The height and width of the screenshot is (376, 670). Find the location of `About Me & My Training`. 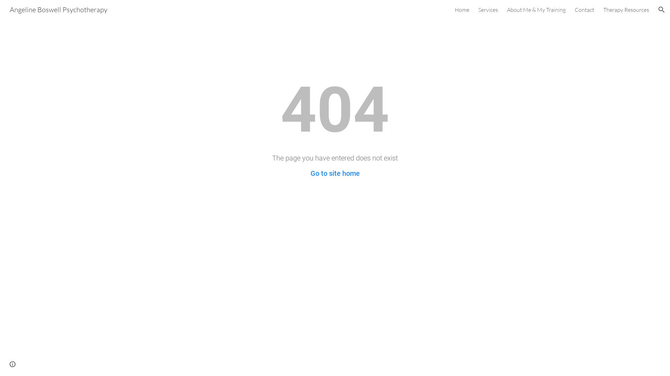

About Me & My Training is located at coordinates (536, 10).